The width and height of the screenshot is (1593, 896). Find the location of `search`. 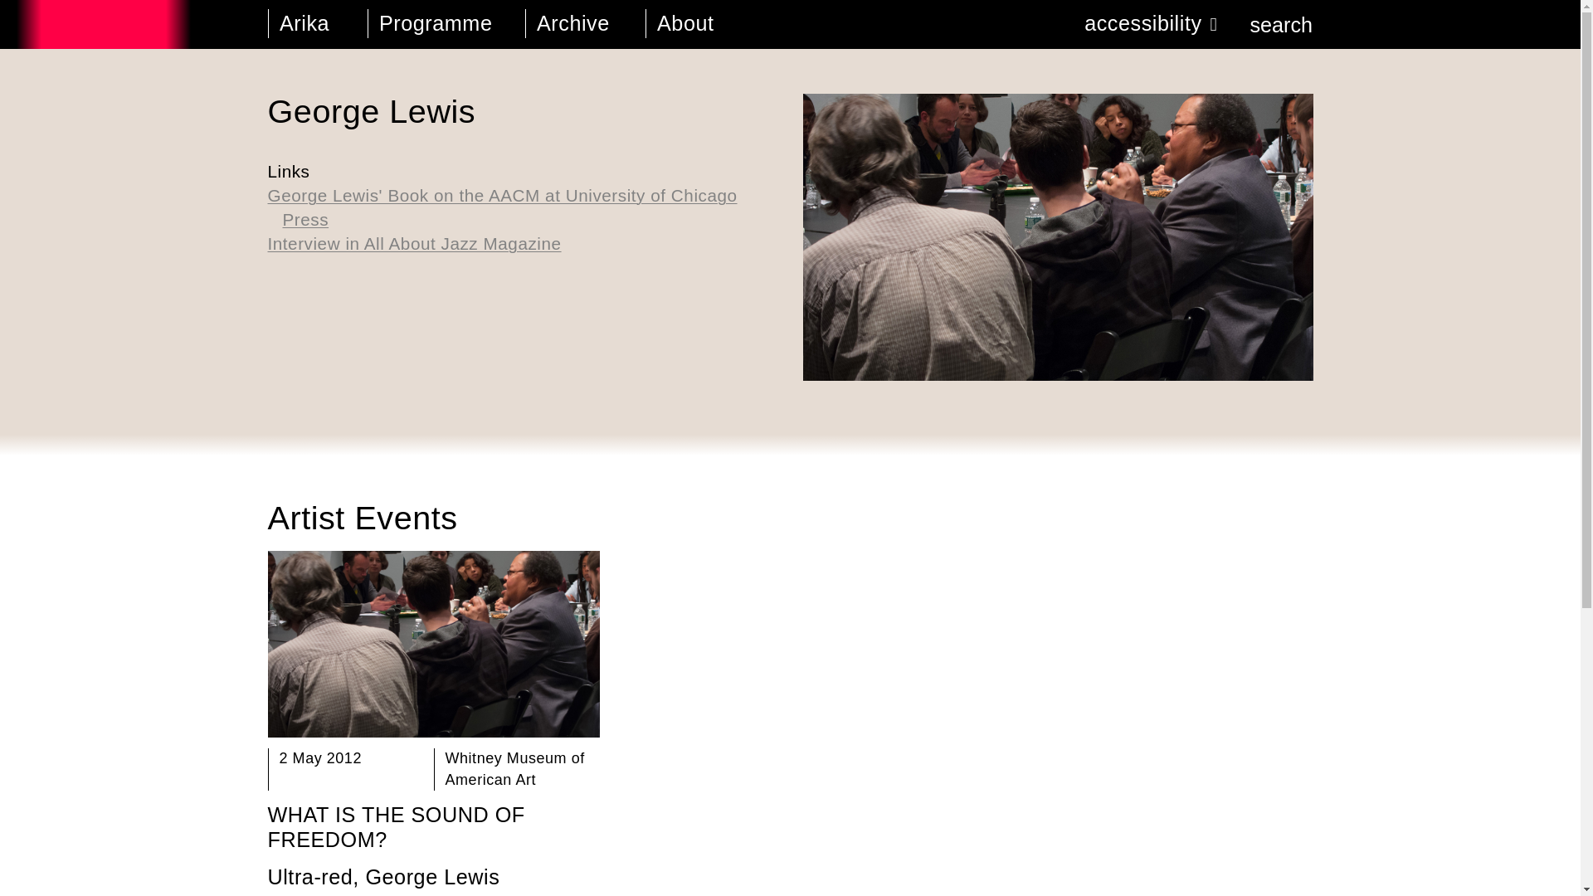

search is located at coordinates (1264, 25).